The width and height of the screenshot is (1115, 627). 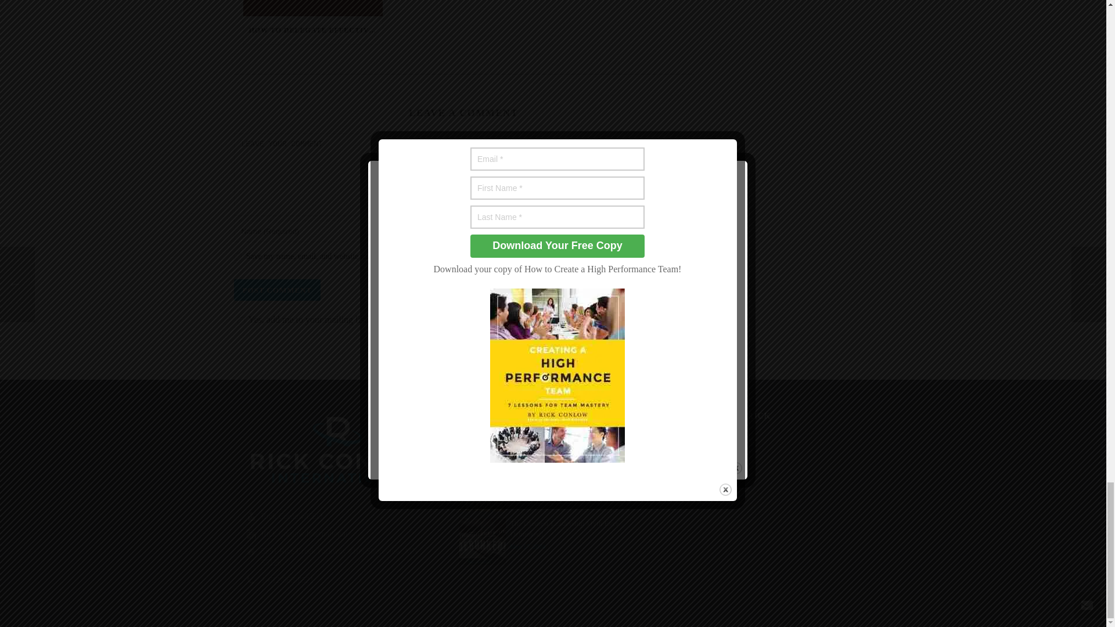 I want to click on 1, so click(x=240, y=320).